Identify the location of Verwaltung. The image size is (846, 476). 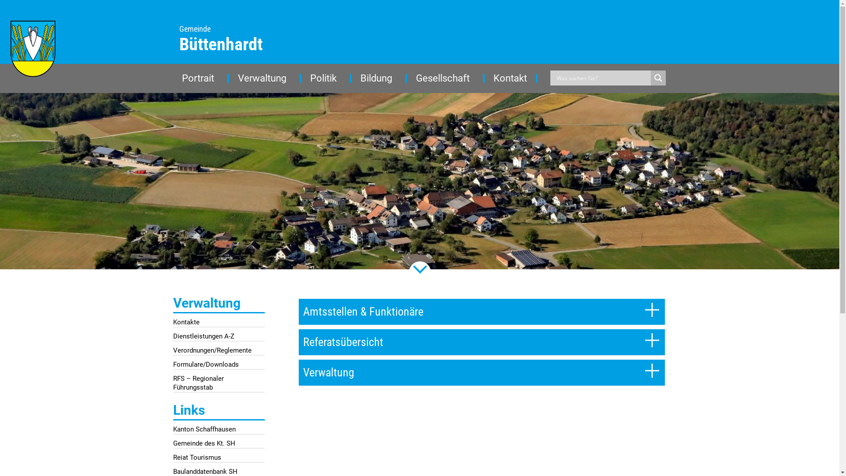
(219, 306).